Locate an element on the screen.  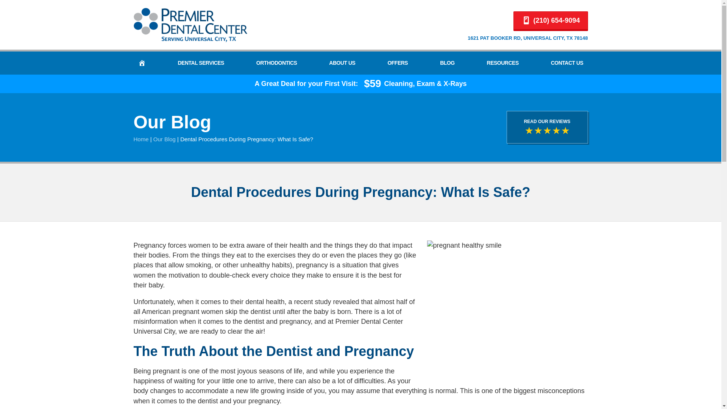
BLOG is located at coordinates (447, 63).